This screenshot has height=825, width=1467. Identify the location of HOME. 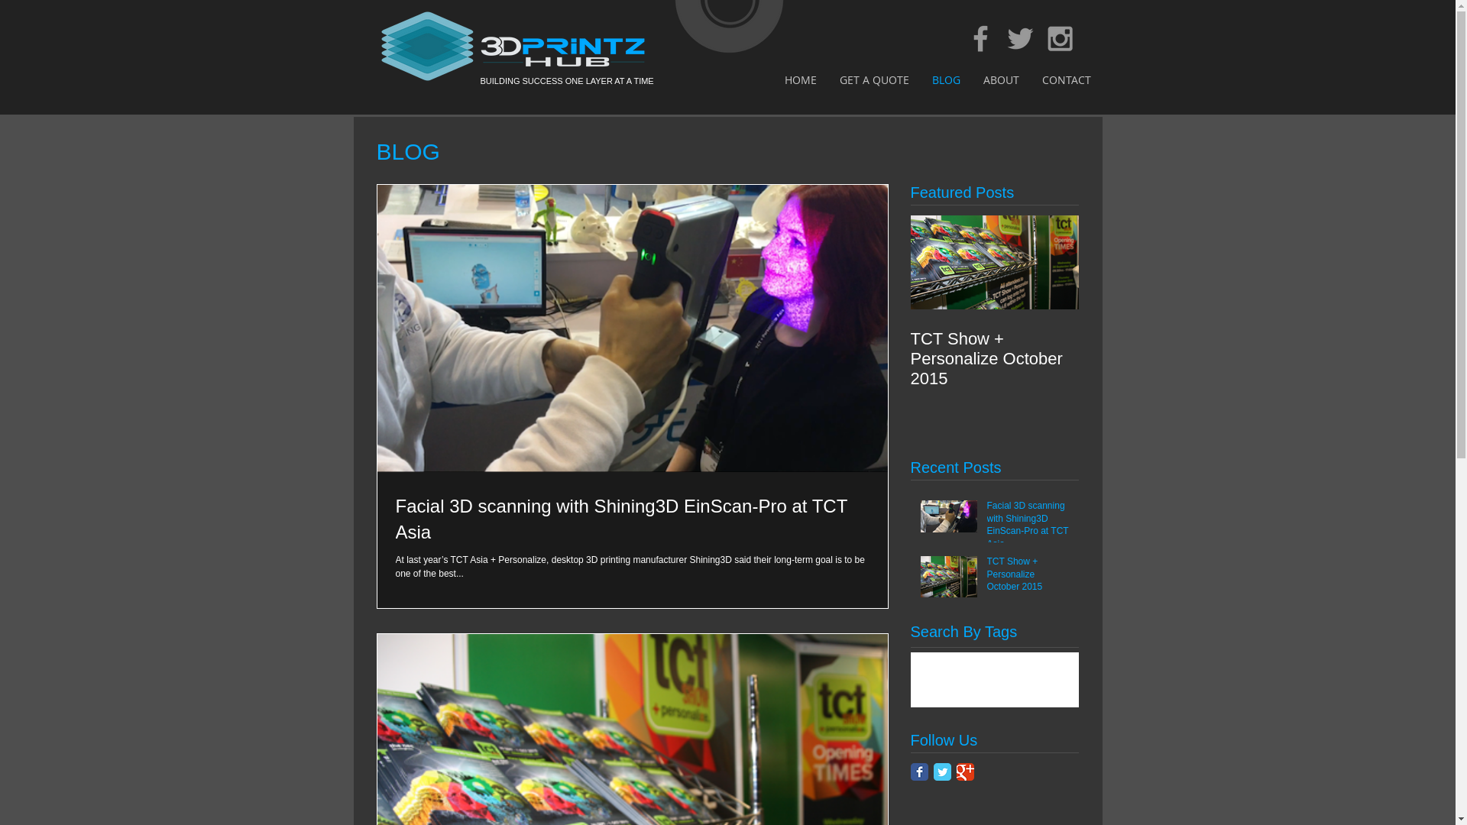
(801, 79).